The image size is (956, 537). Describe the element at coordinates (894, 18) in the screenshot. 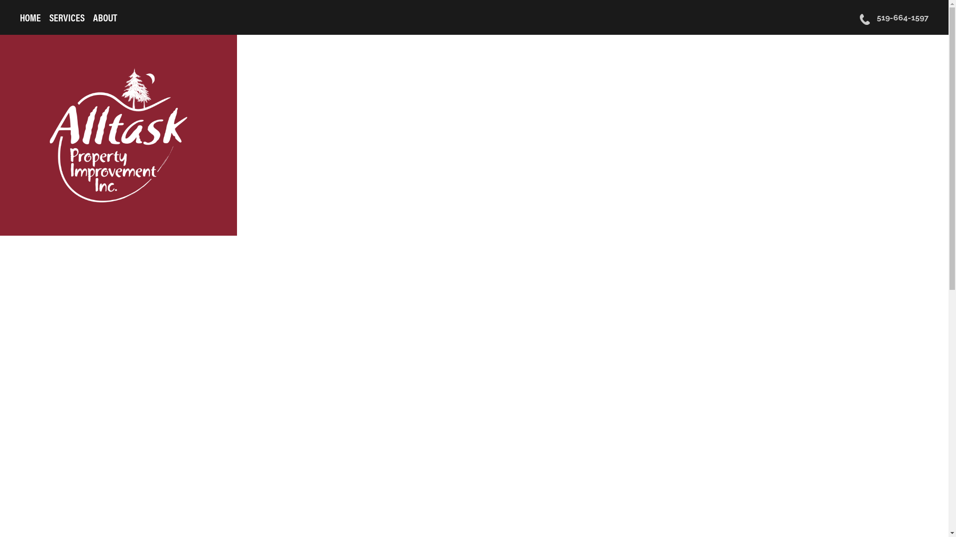

I see `519-664-1597` at that location.